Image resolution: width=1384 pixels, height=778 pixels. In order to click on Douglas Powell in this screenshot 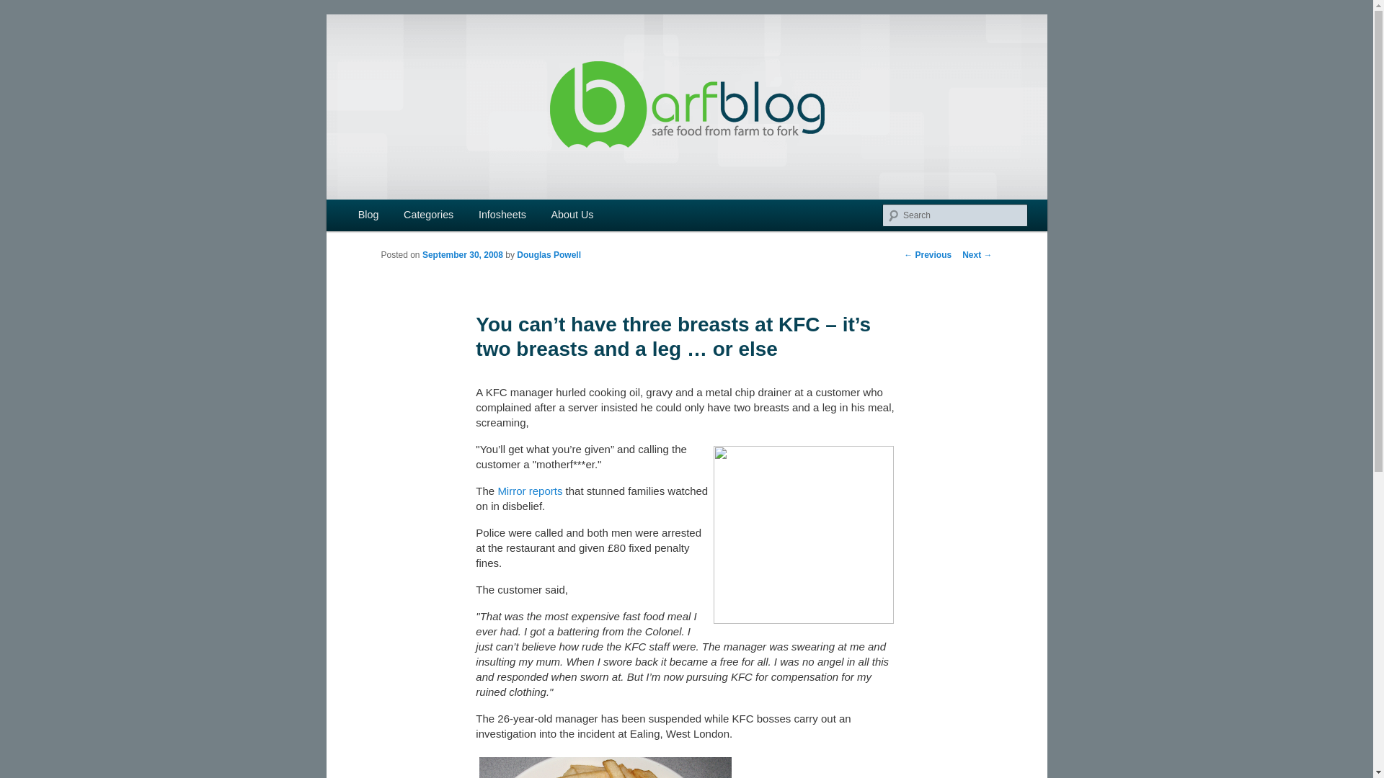, I will do `click(549, 254)`.